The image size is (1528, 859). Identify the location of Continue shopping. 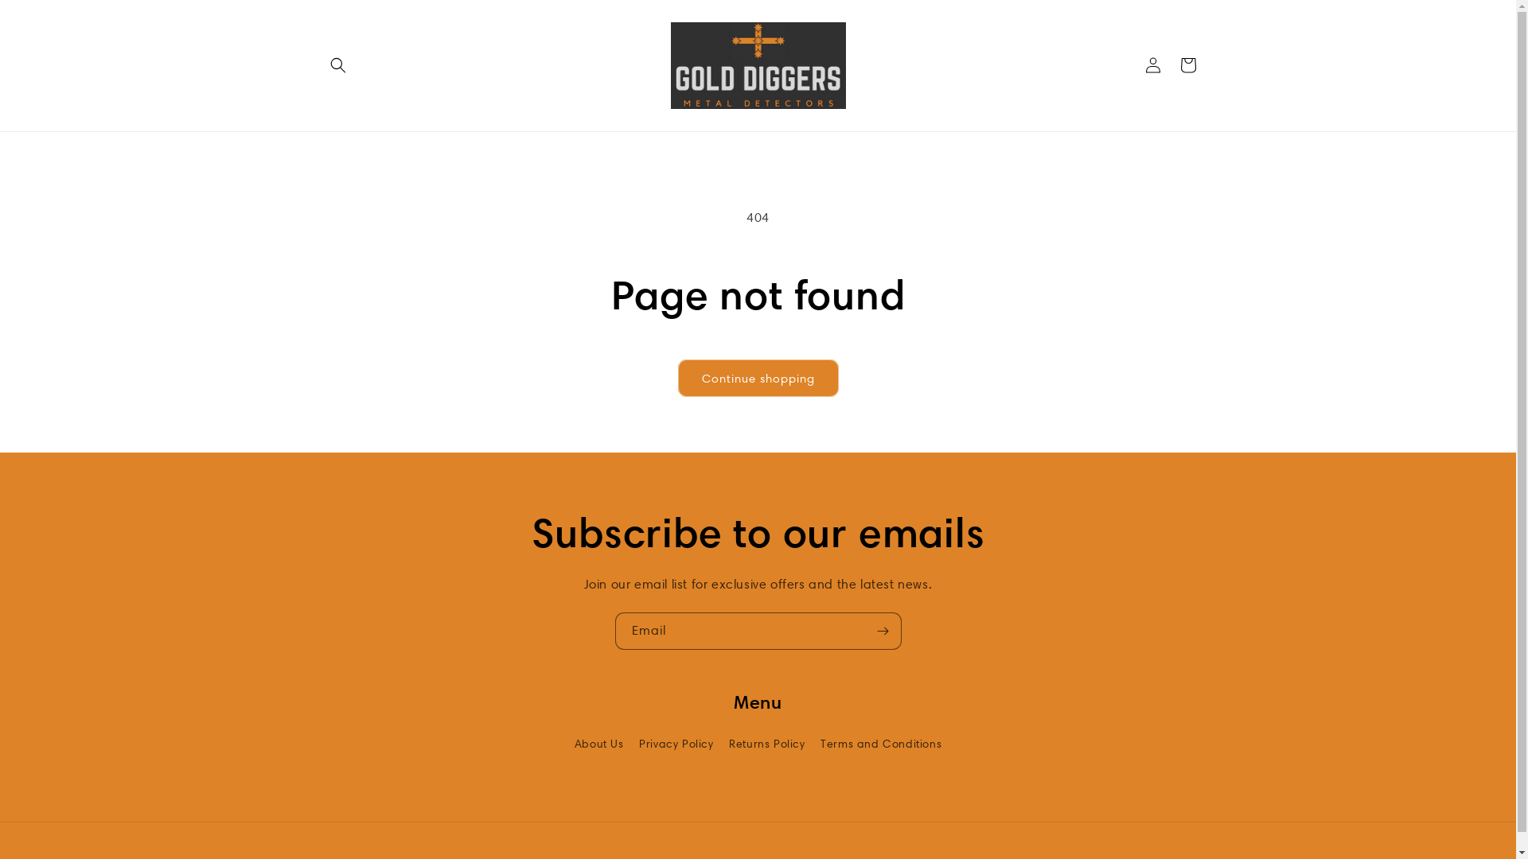
(758, 379).